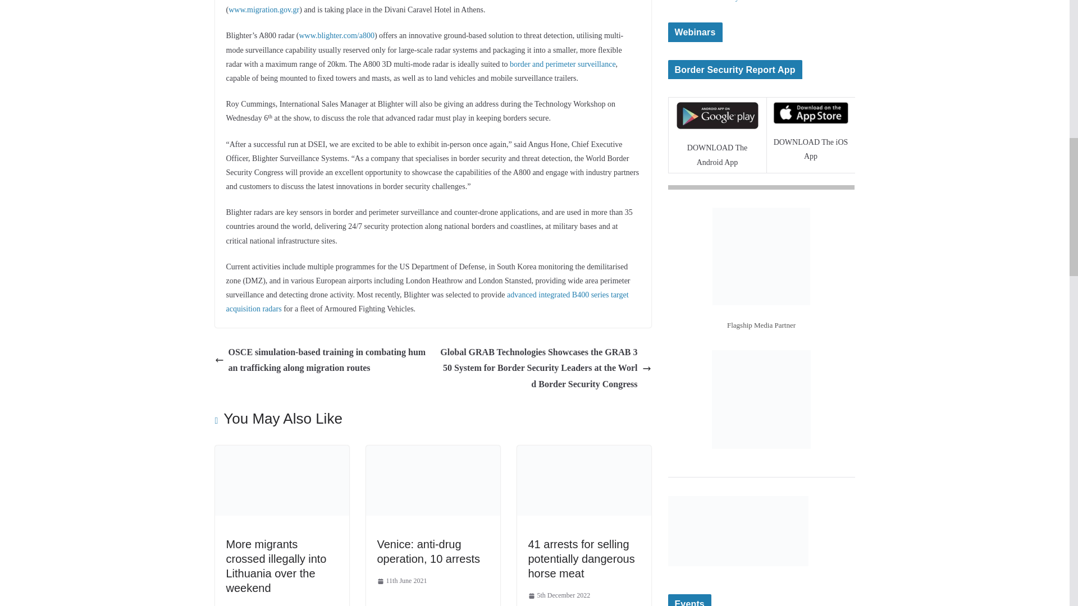 Image resolution: width=1078 pixels, height=606 pixels. What do you see at coordinates (433, 453) in the screenshot?
I see `Venice: anti-drug operation, 10 arrests` at bounding box center [433, 453].